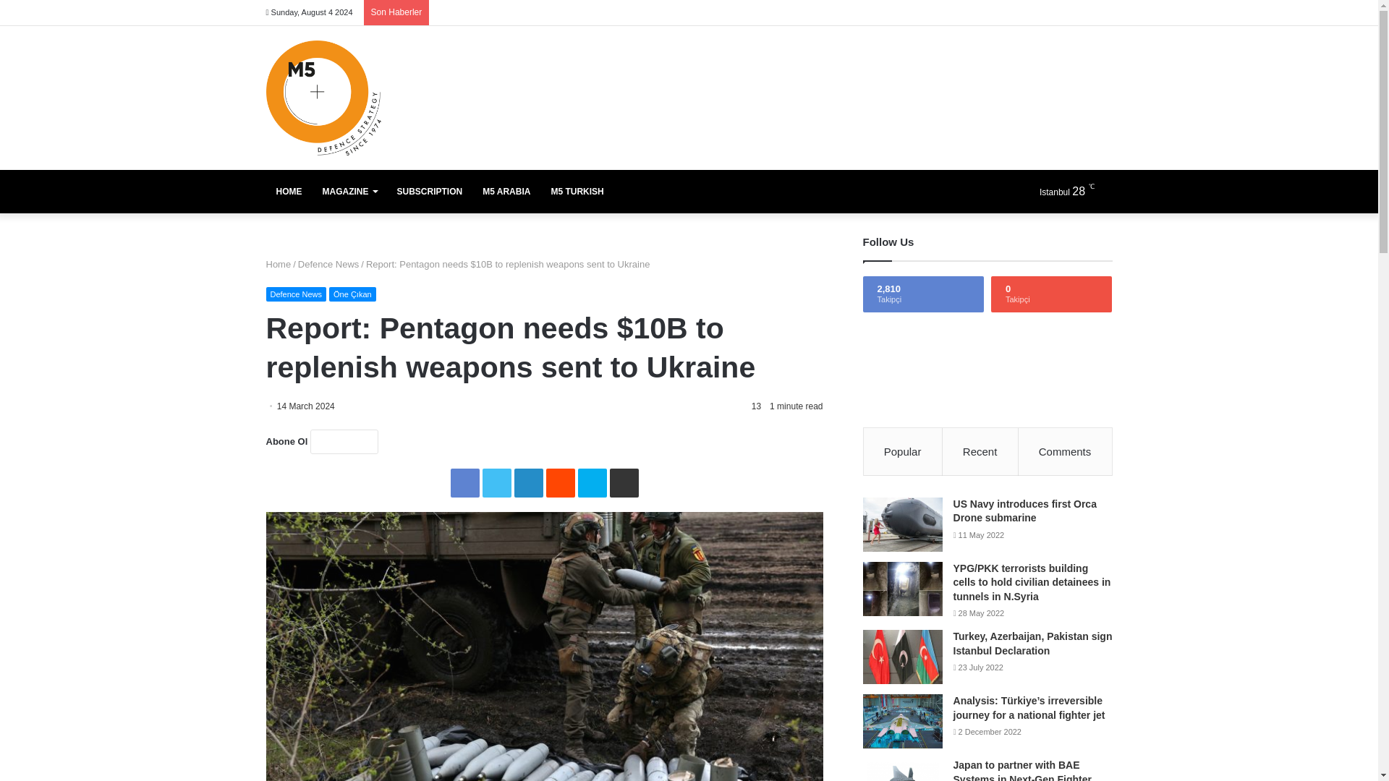 The width and height of the screenshot is (1389, 781). What do you see at coordinates (1074, 191) in the screenshot?
I see `Clear Sky` at bounding box center [1074, 191].